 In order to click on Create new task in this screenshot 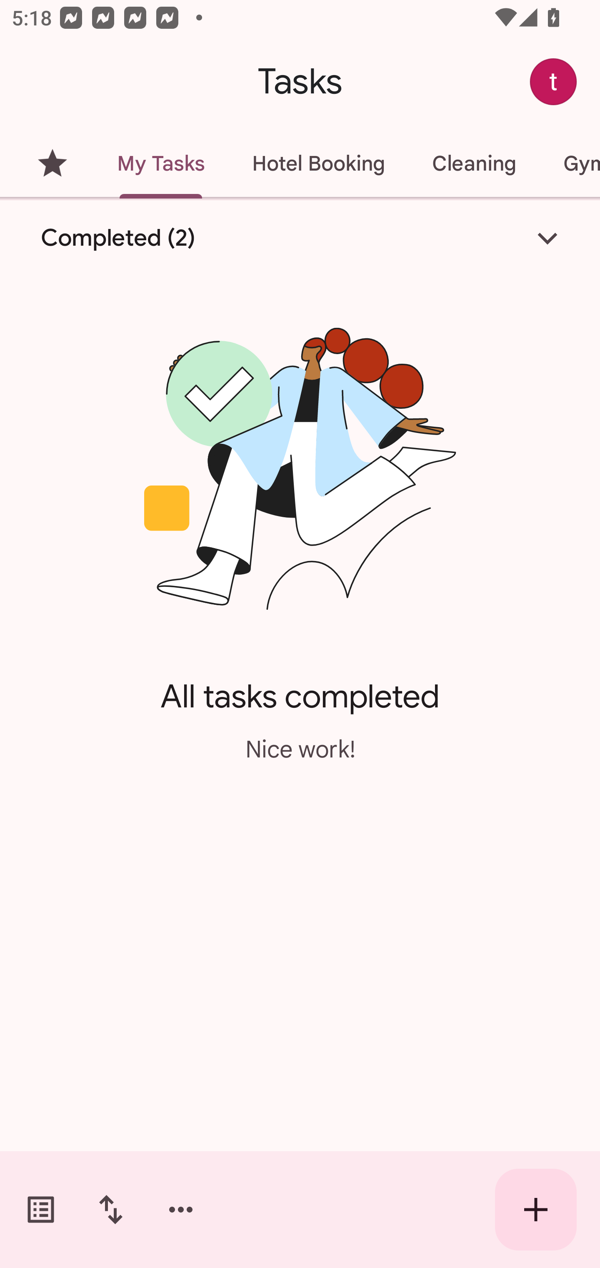, I will do `click(536, 1210)`.